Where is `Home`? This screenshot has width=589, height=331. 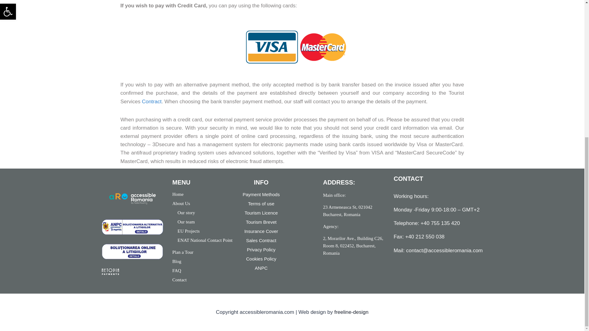
Home is located at coordinates (203, 194).